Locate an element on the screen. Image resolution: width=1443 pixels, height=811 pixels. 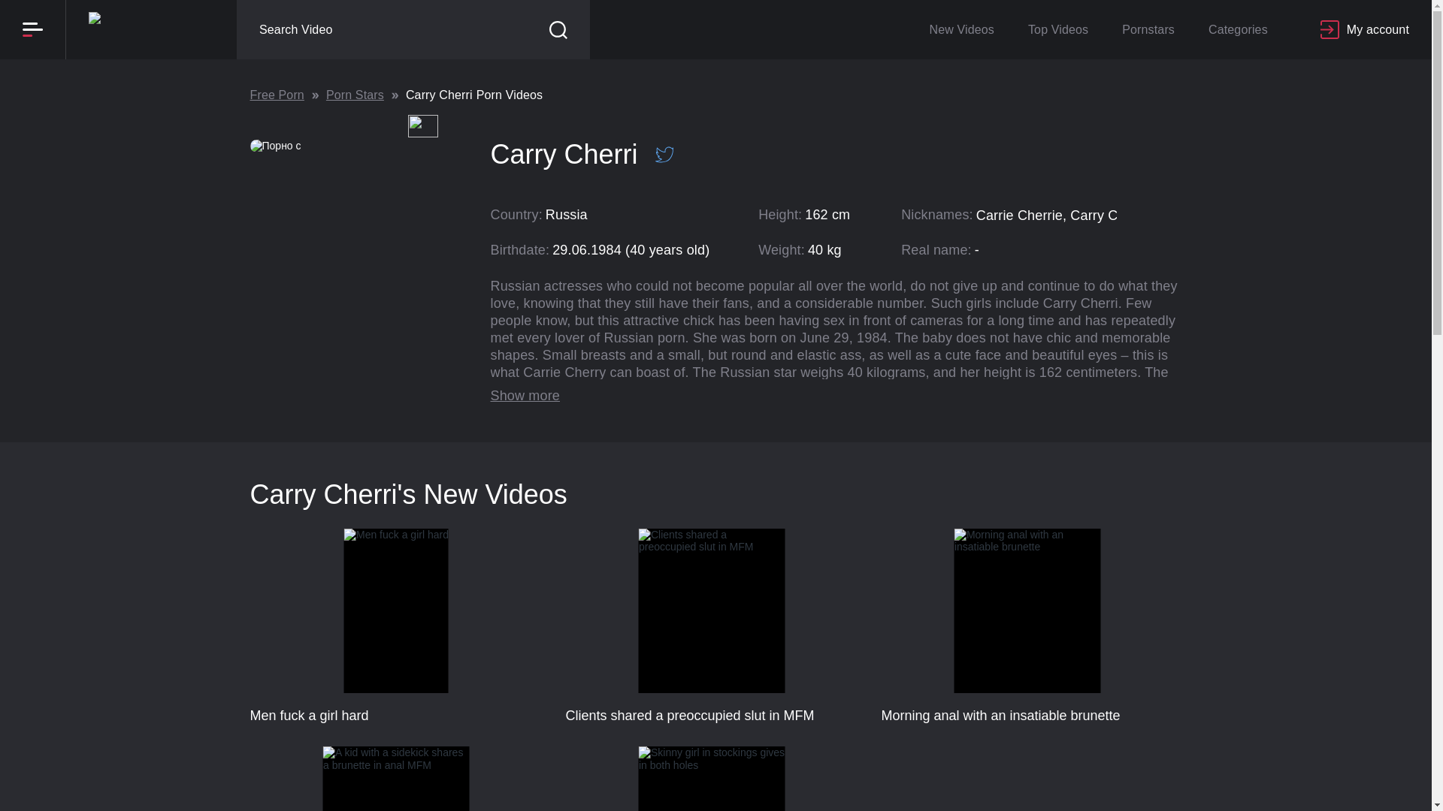
A kid with a sidekick shares a brunette in anal MFM is located at coordinates (712, 626).